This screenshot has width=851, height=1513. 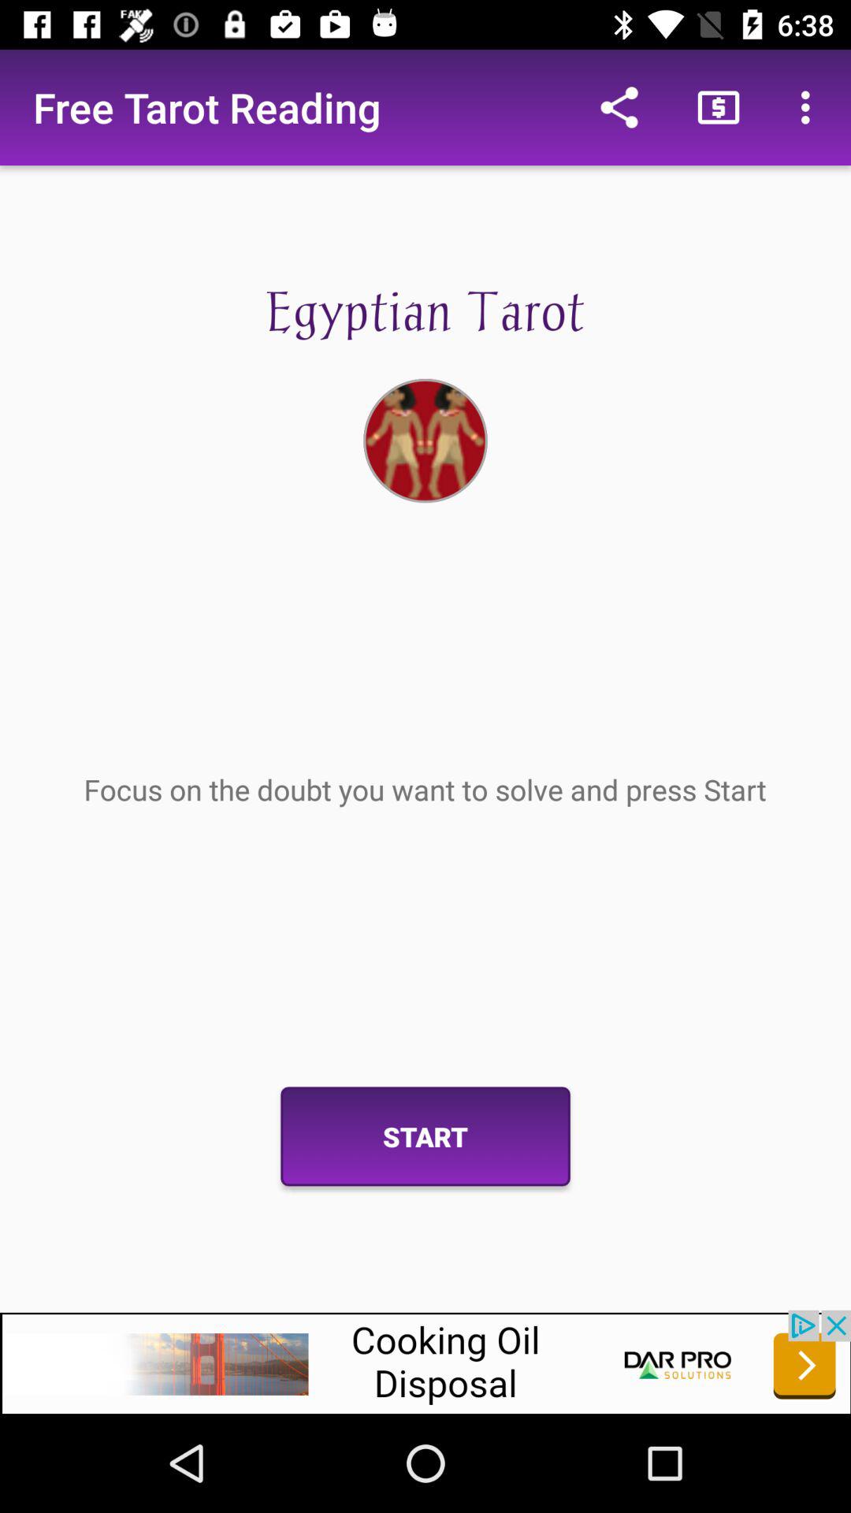 What do you see at coordinates (425, 1362) in the screenshot?
I see `select oil advertisement` at bounding box center [425, 1362].